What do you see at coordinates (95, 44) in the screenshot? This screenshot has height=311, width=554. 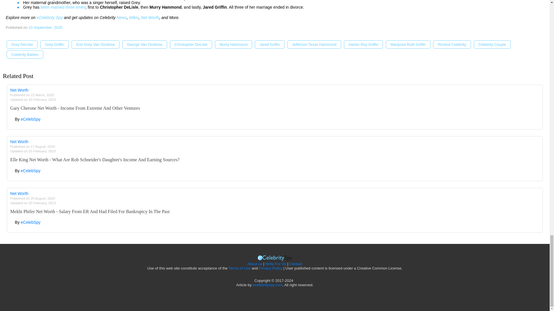 I see `Erin Grey Van Oosbree` at bounding box center [95, 44].